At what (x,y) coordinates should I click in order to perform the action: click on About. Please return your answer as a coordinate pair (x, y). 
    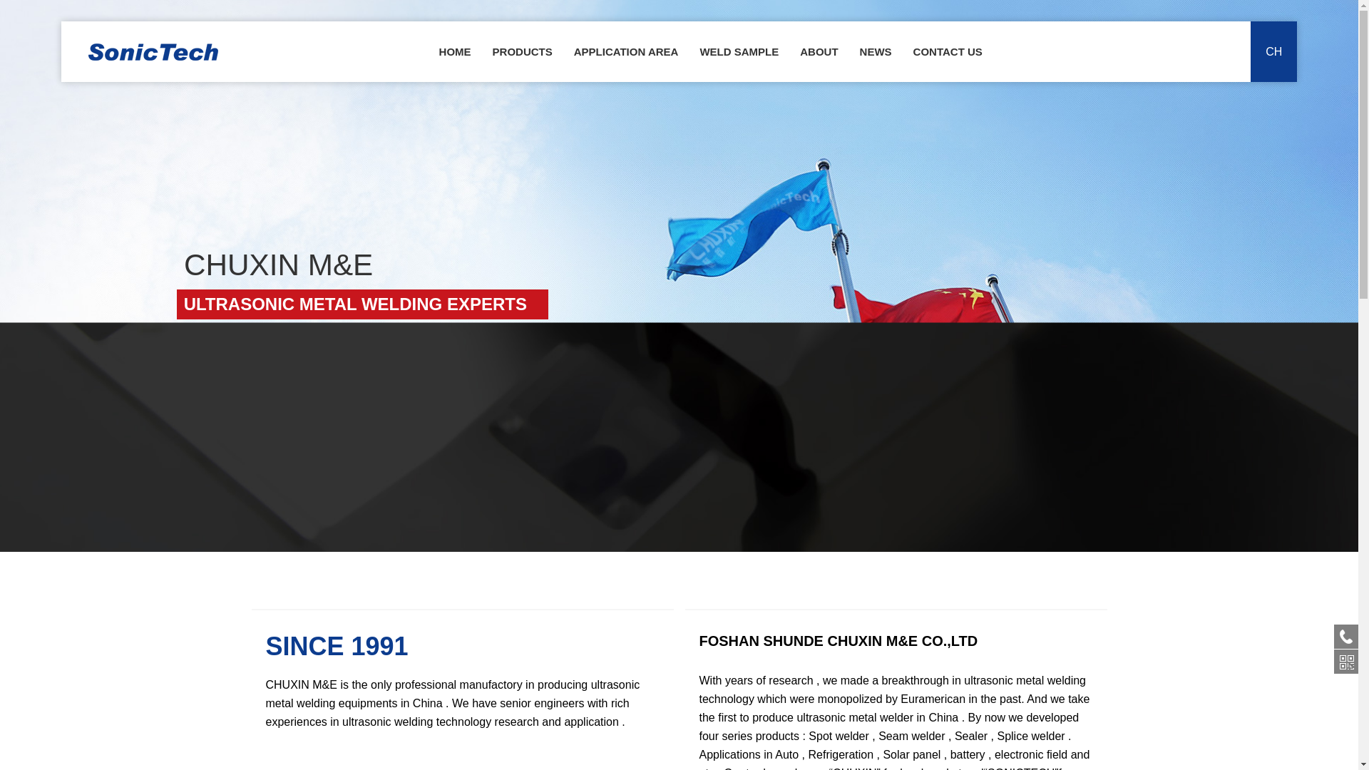
    Looking at the image, I should click on (819, 51).